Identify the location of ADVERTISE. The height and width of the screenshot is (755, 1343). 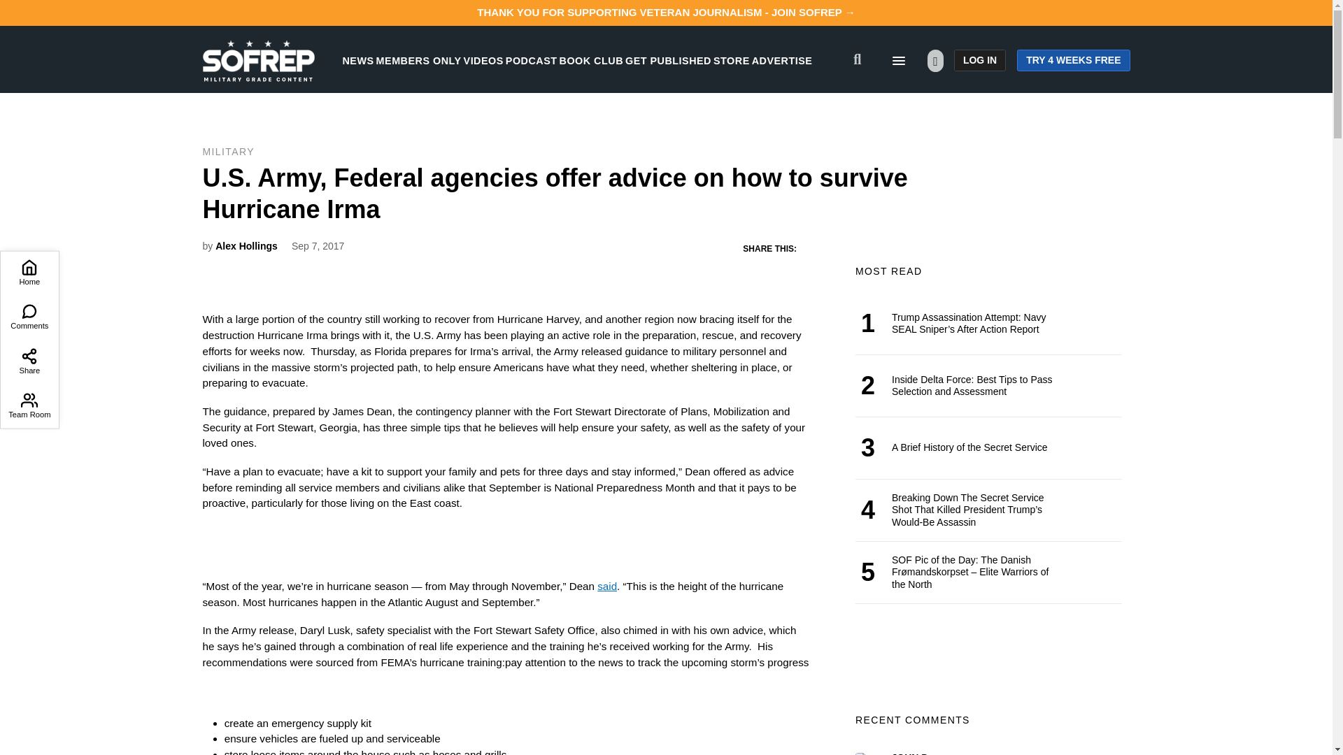
(782, 60).